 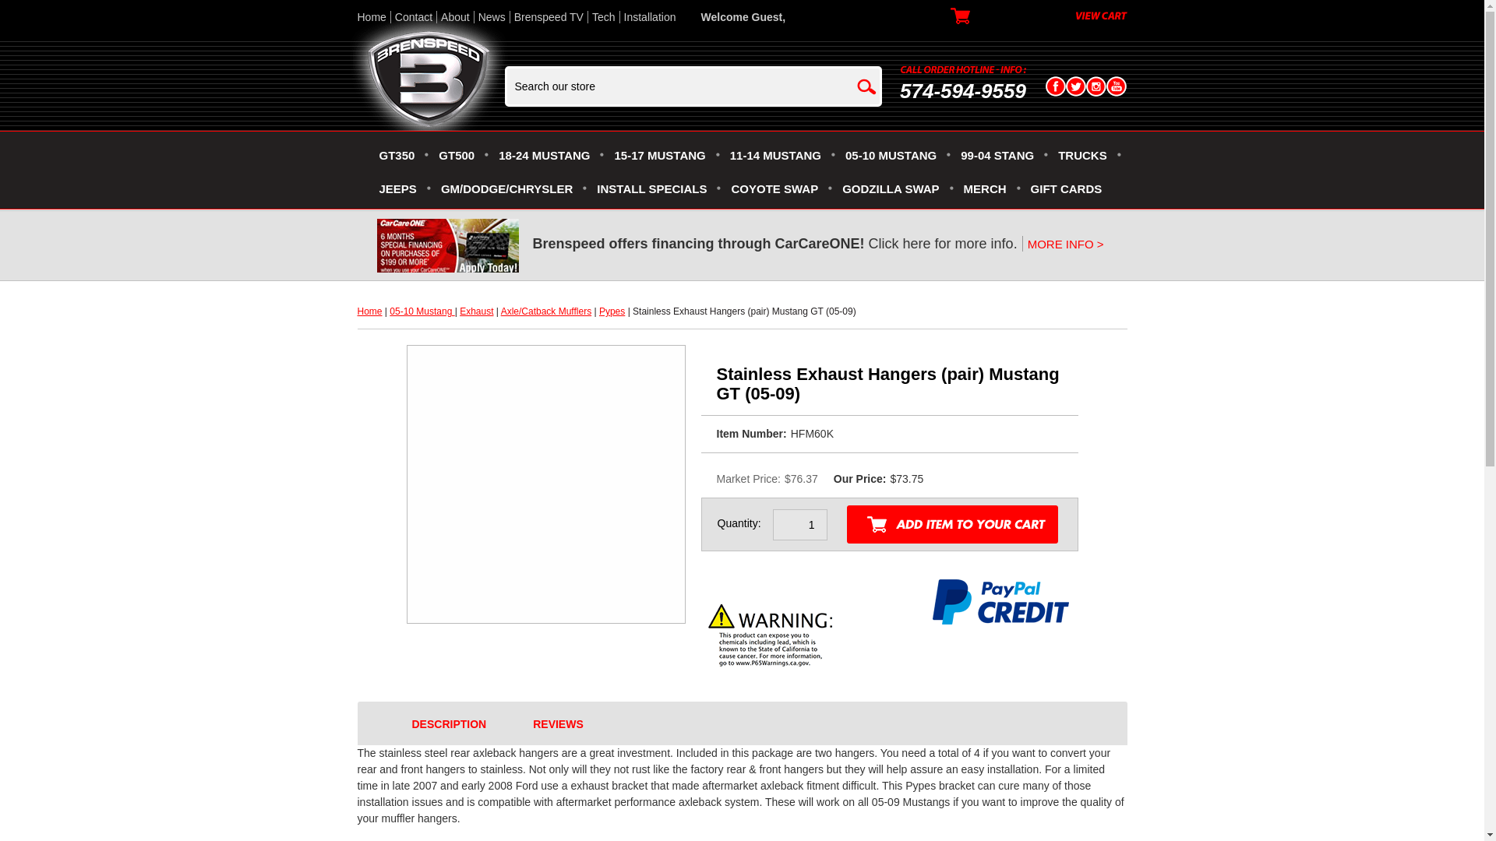 What do you see at coordinates (771, 639) in the screenshot?
I see `Prop65Warning` at bounding box center [771, 639].